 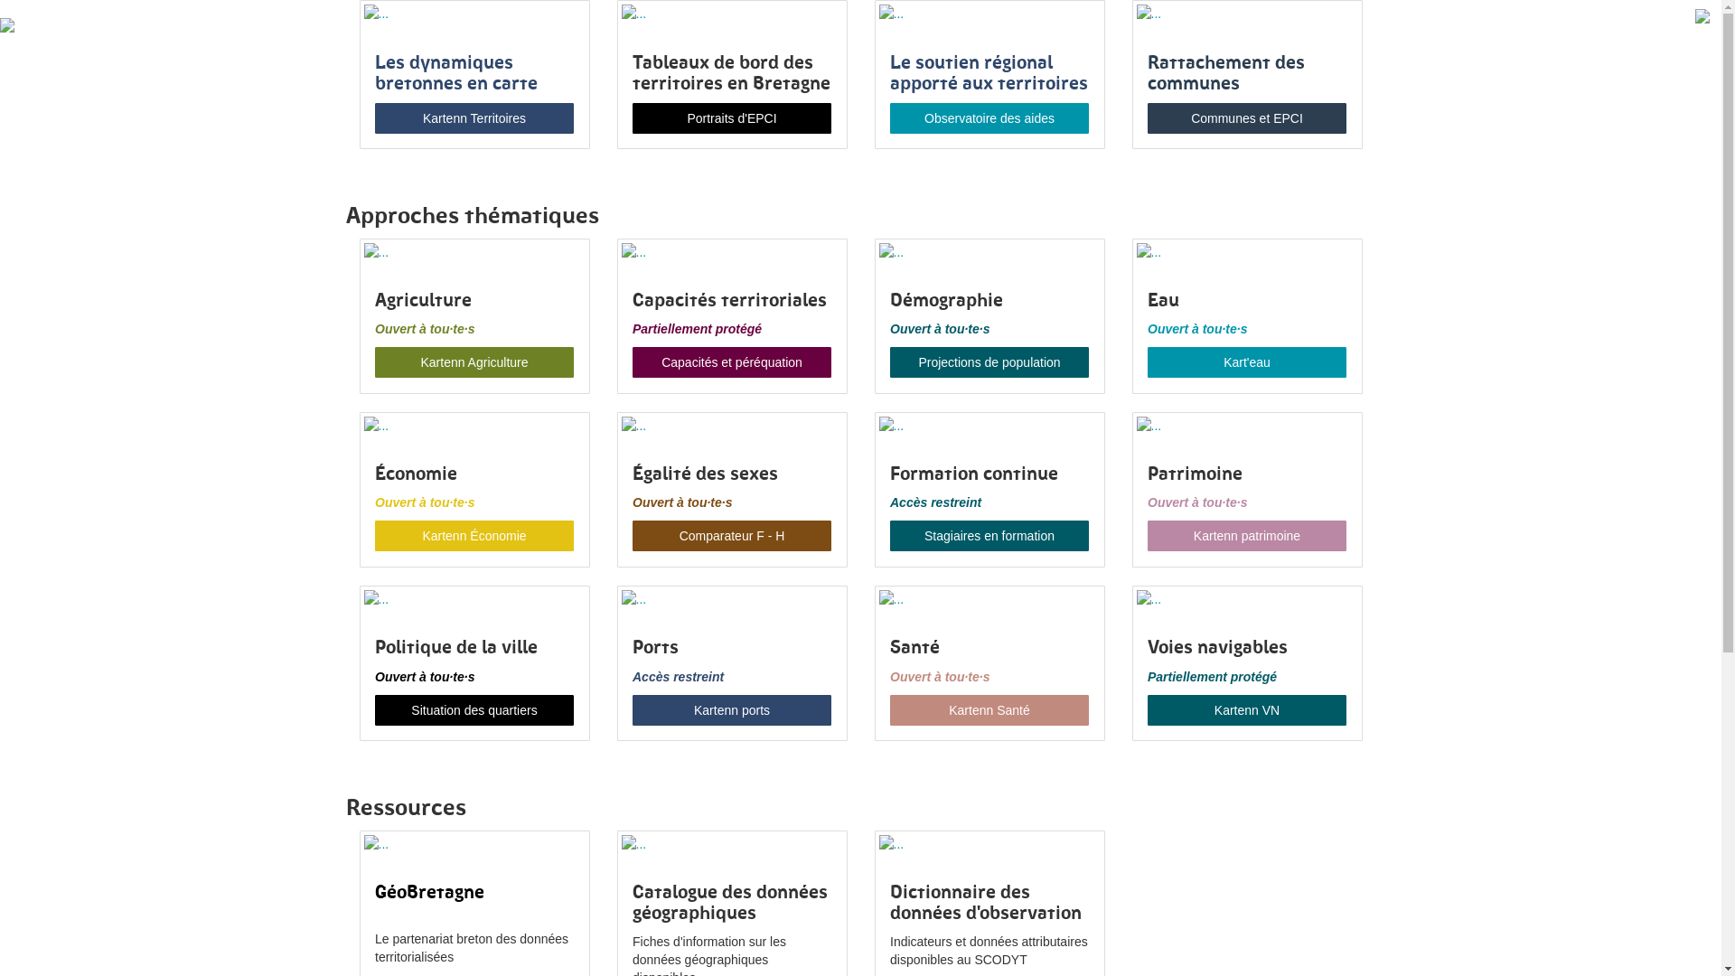 What do you see at coordinates (1247, 118) in the screenshot?
I see `Communes et EPCI` at bounding box center [1247, 118].